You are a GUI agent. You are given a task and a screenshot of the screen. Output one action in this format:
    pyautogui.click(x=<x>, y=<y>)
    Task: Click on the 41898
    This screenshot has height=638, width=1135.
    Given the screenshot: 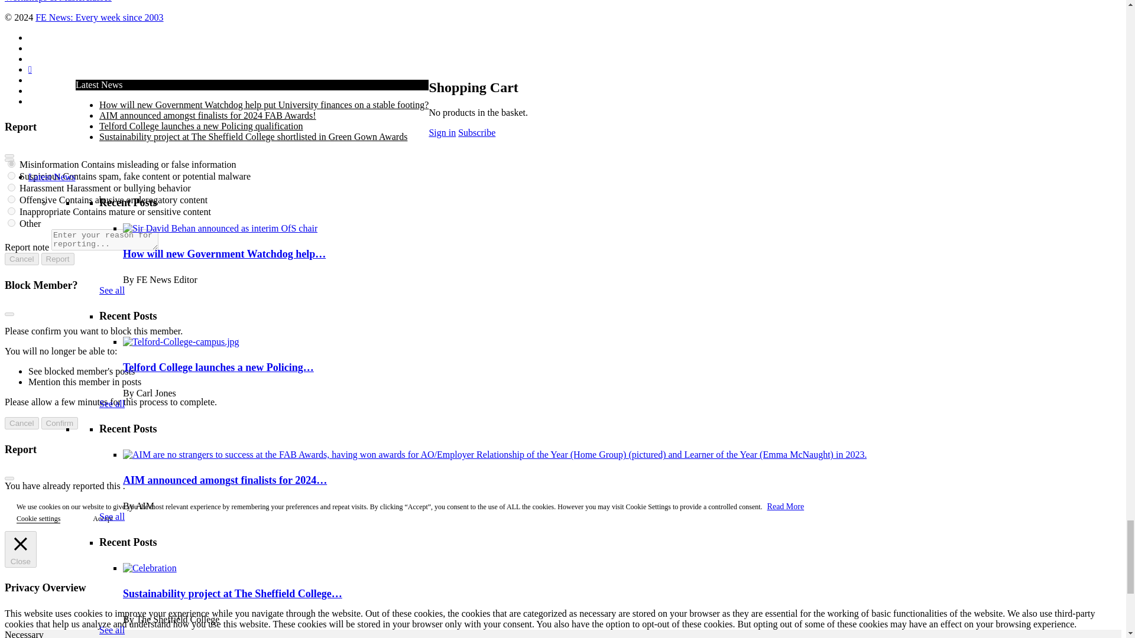 What is the action you would take?
    pyautogui.click(x=12, y=188)
    